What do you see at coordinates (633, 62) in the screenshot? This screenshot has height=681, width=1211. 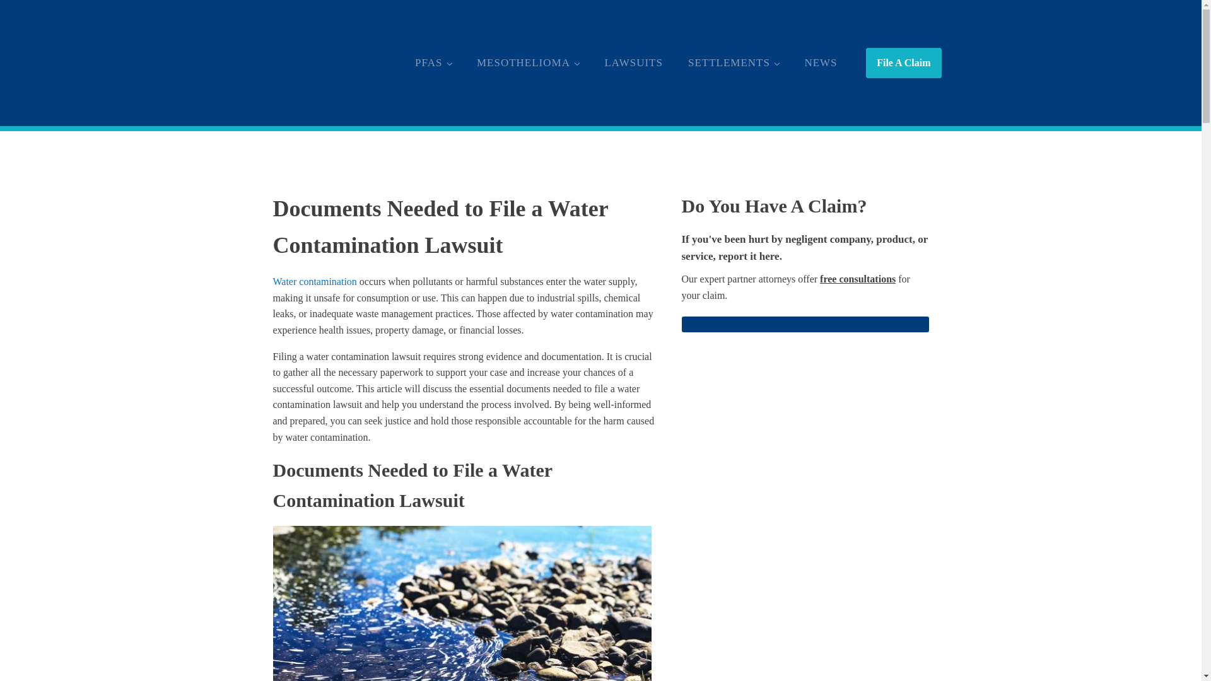 I see `LAWSUITS` at bounding box center [633, 62].